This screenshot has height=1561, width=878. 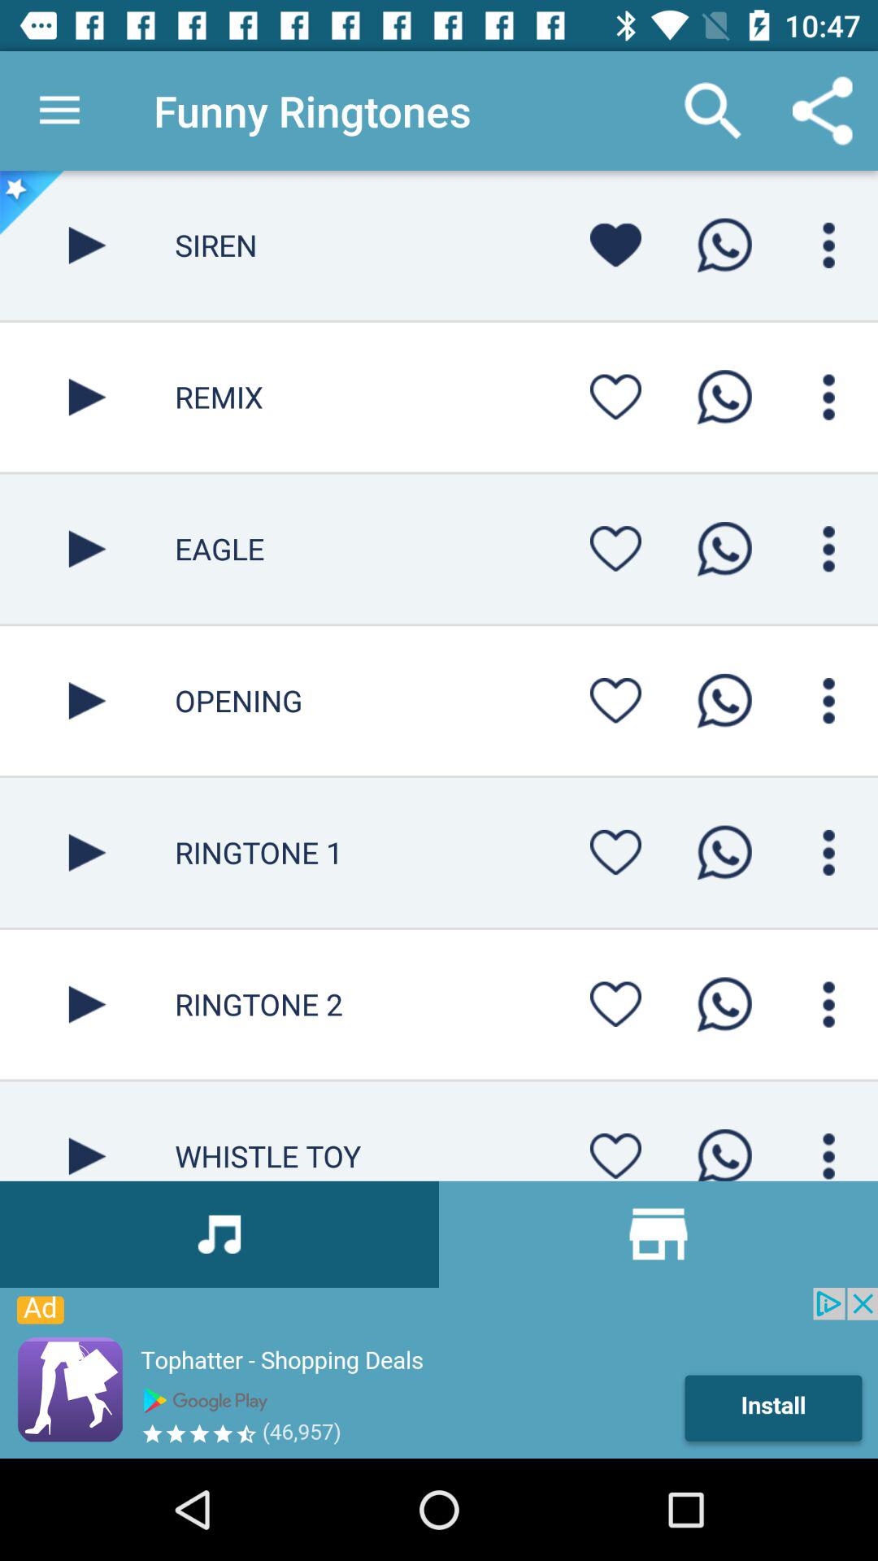 I want to click on menu, so click(x=829, y=549).